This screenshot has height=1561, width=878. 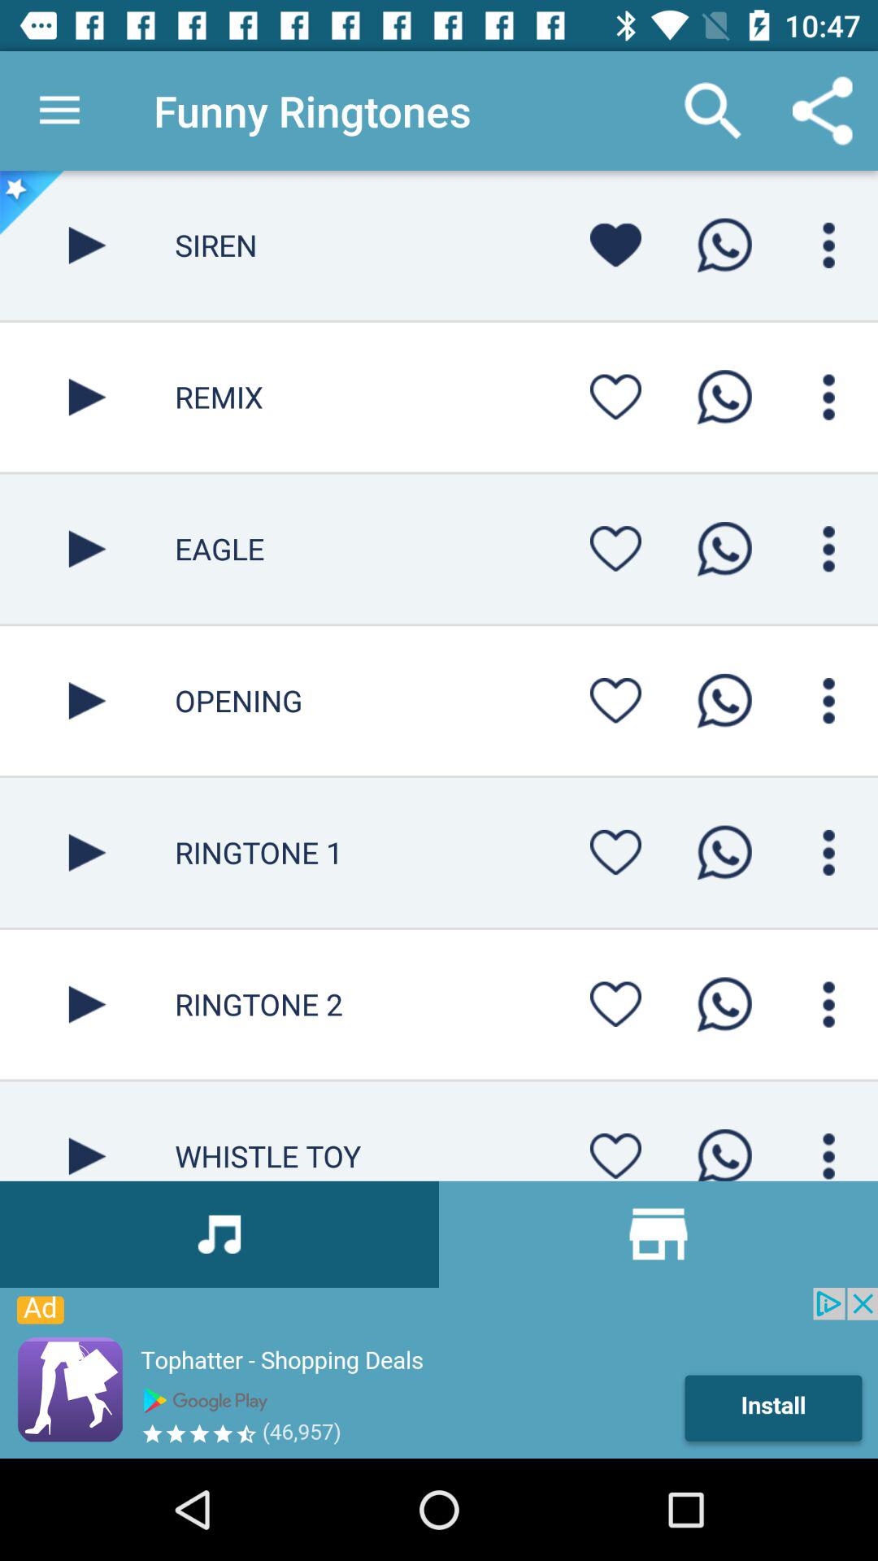 I want to click on menu, so click(x=829, y=549).